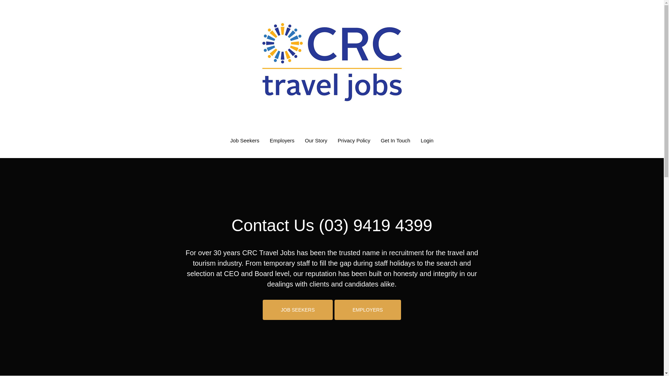  Describe the element at coordinates (354, 141) in the screenshot. I see `Privacy Policy` at that location.